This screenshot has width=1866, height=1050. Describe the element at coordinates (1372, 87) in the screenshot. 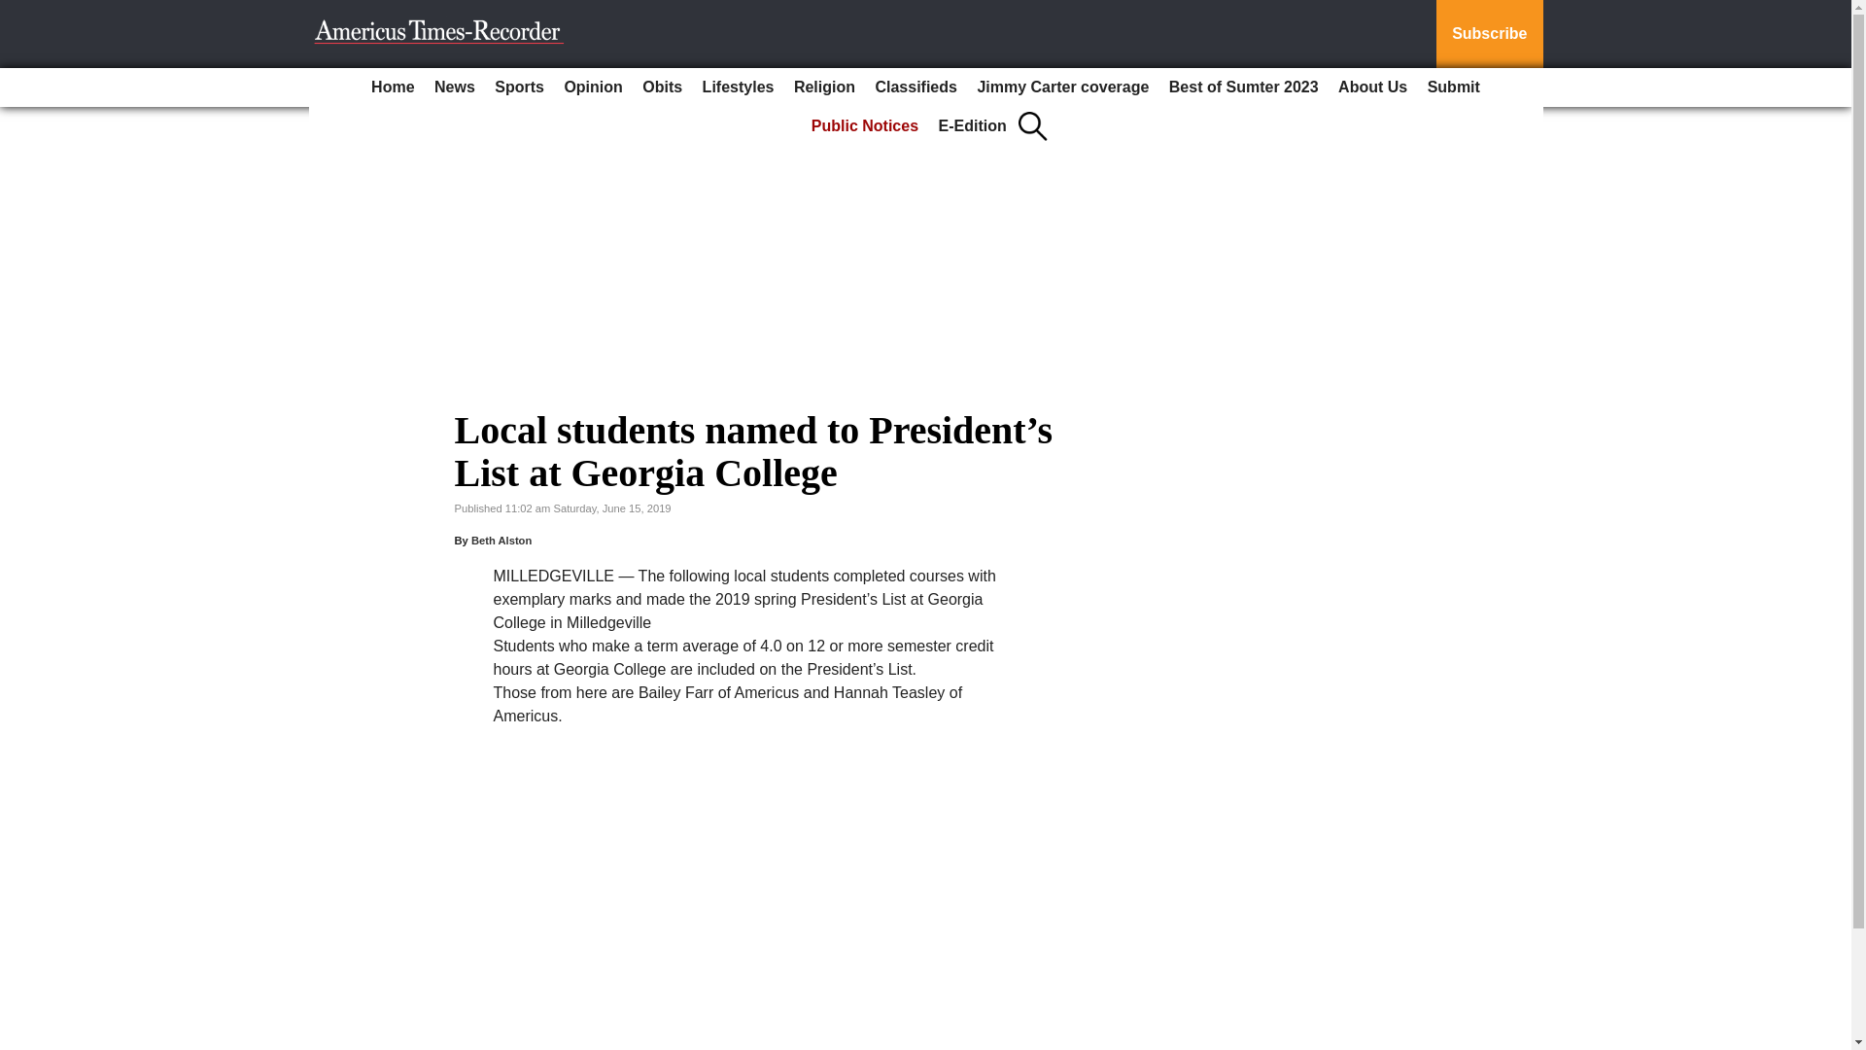

I see `About Us` at that location.